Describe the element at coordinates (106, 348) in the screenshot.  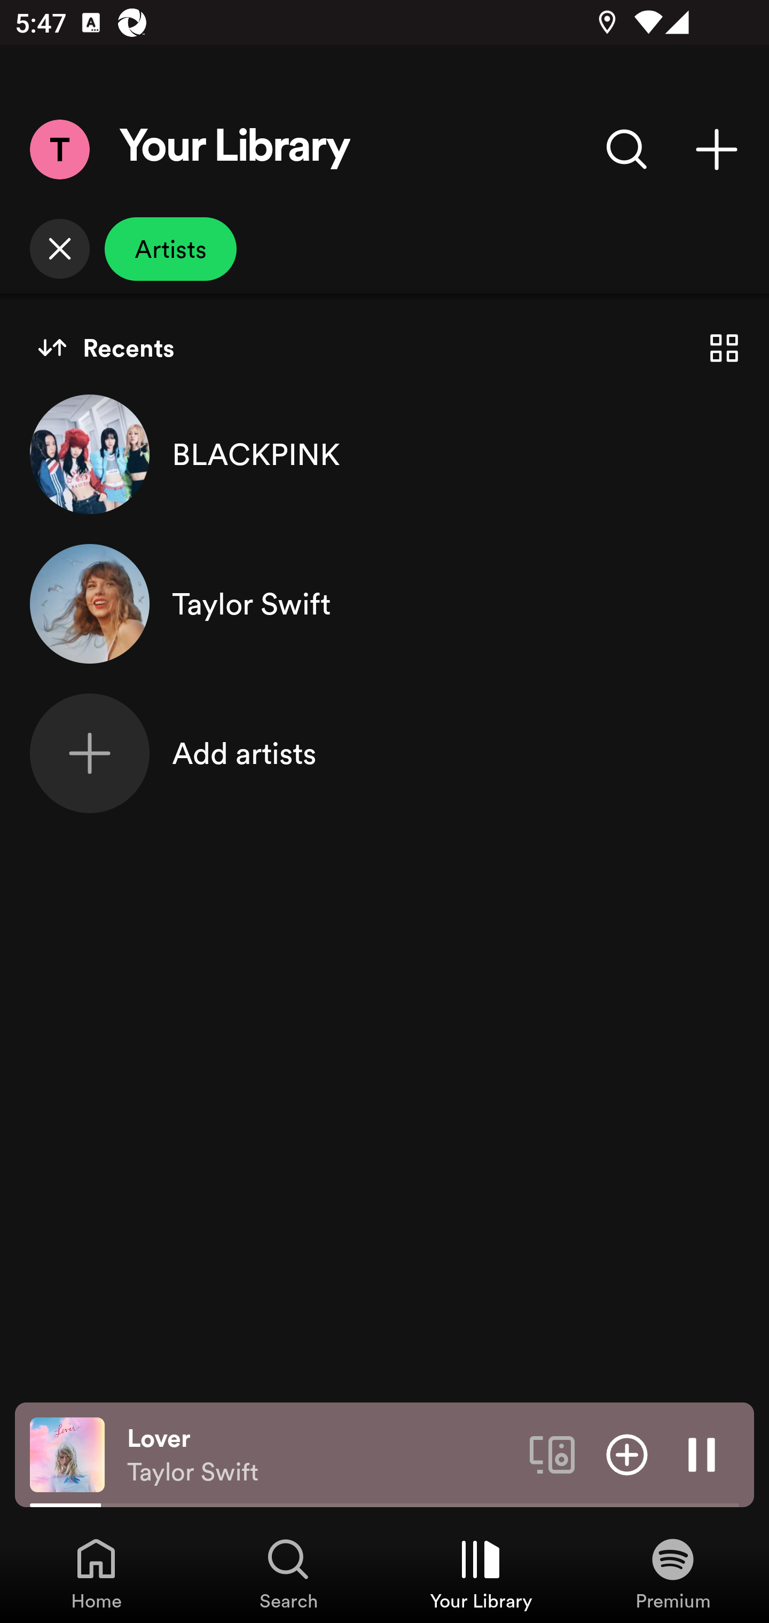
I see `Recents` at that location.